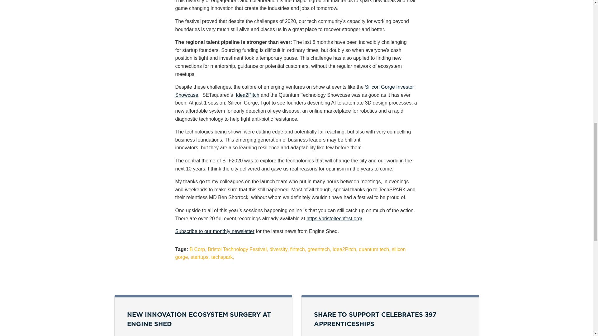 The width and height of the screenshot is (598, 336). What do you see at coordinates (374, 249) in the screenshot?
I see `quantum tech,` at bounding box center [374, 249].